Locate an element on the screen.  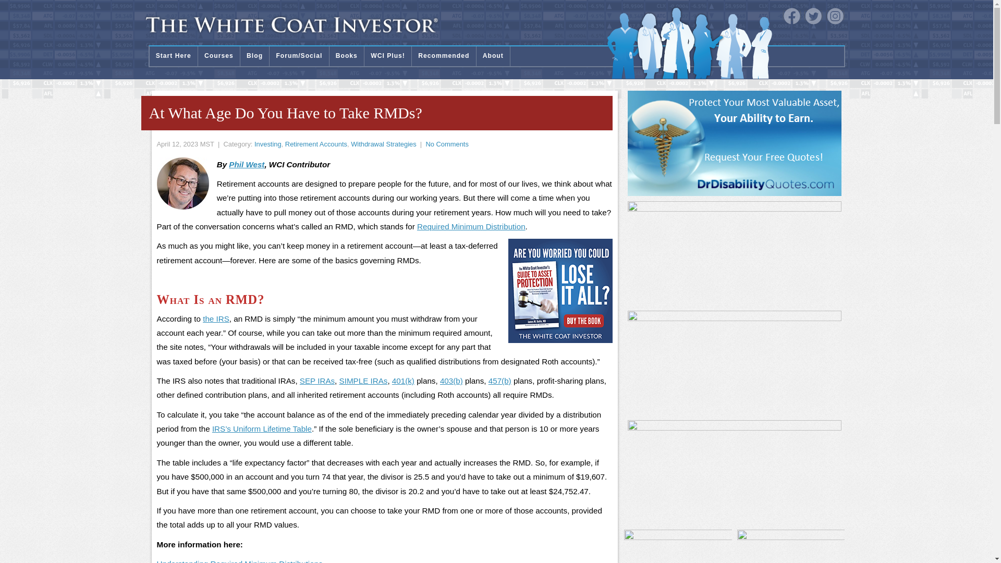
Blog is located at coordinates (254, 56).